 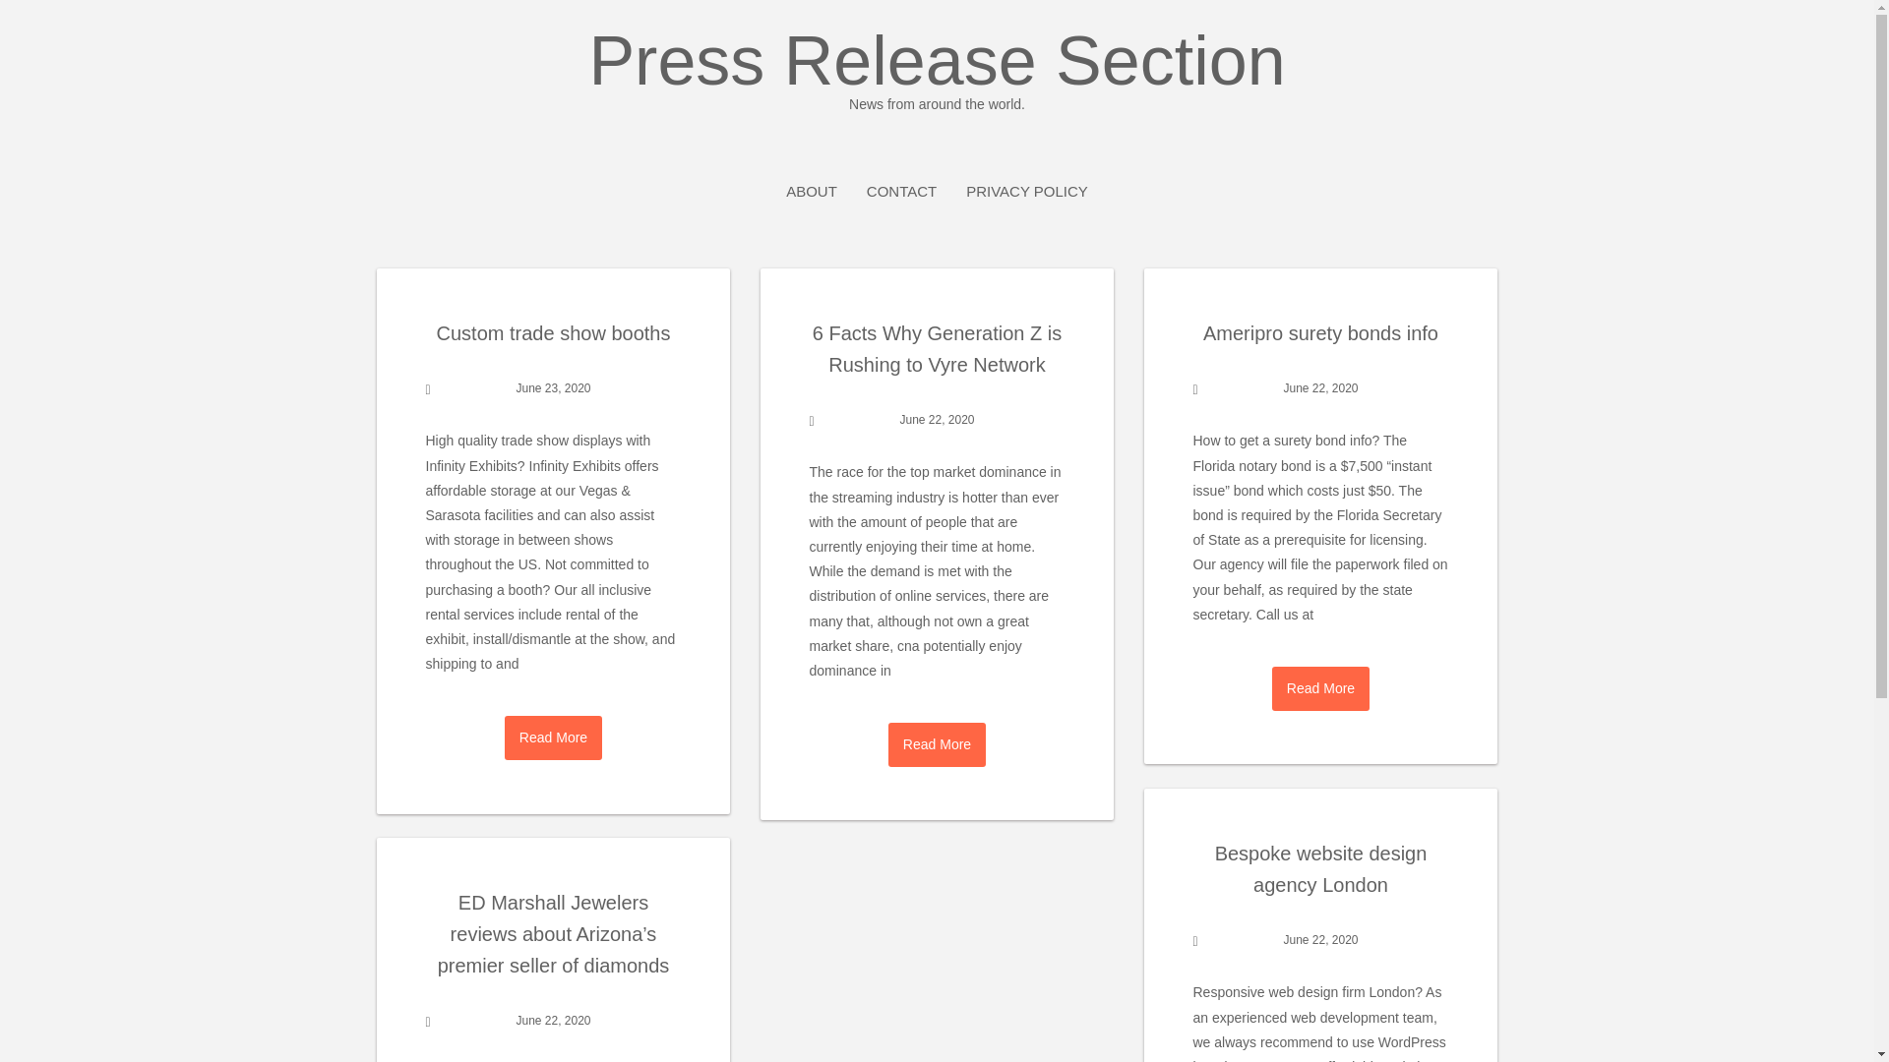 I want to click on Read More, so click(x=1320, y=688).